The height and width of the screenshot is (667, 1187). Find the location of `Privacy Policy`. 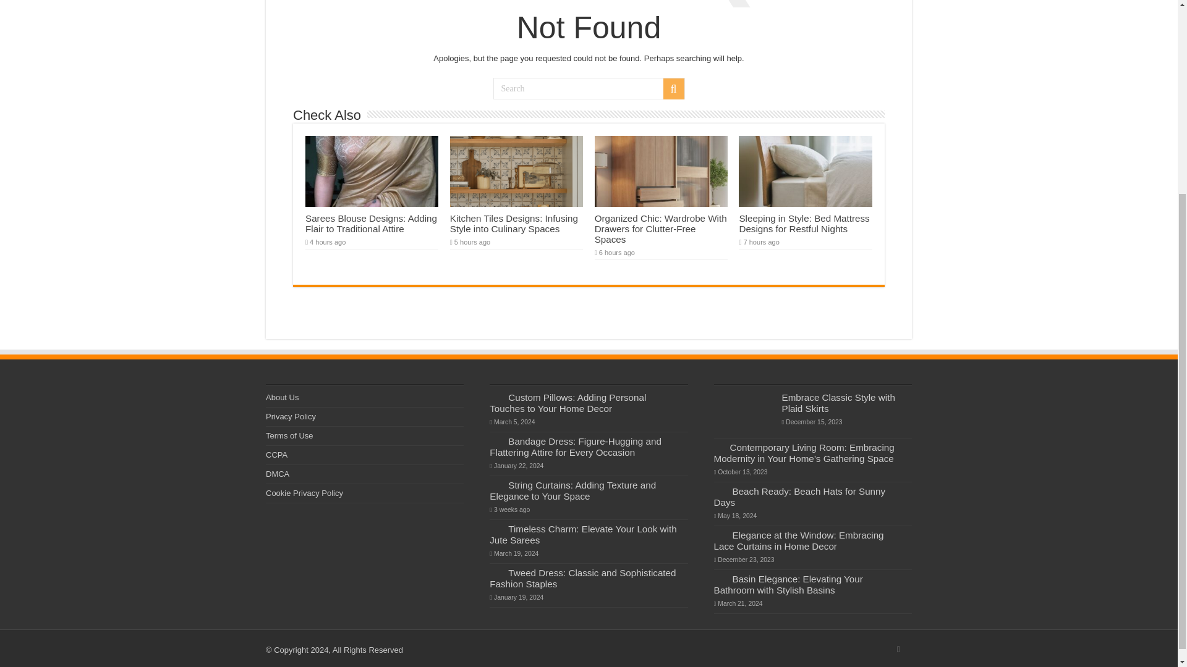

Privacy Policy is located at coordinates (291, 416).